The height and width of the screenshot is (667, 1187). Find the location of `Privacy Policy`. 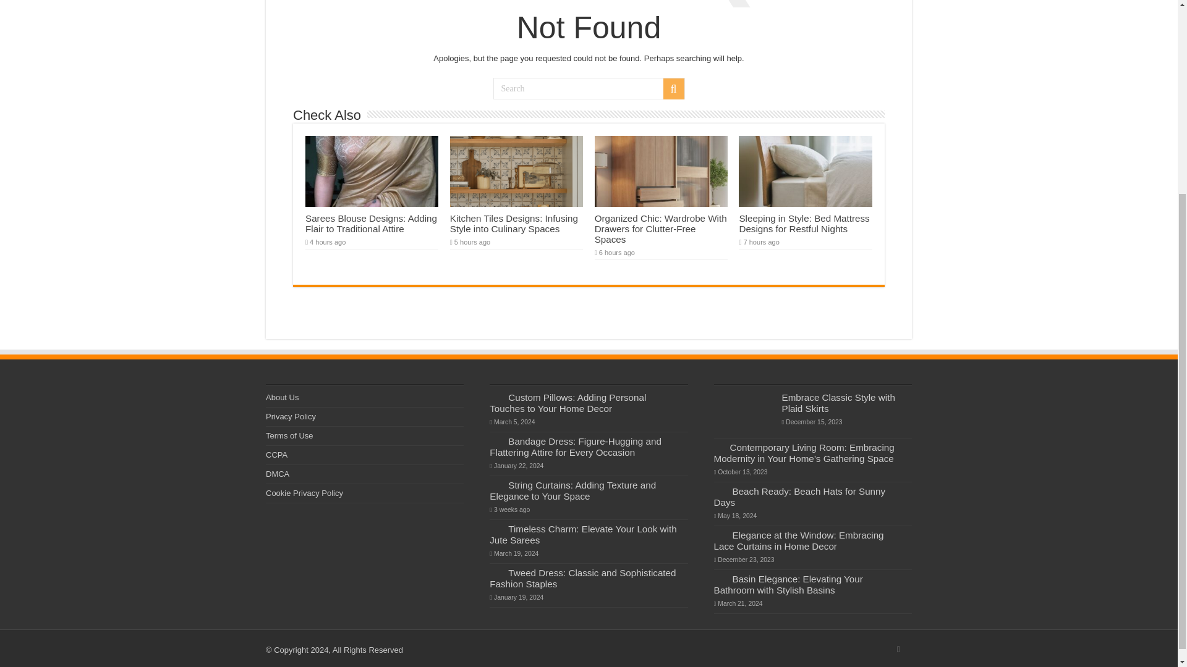

Privacy Policy is located at coordinates (291, 416).